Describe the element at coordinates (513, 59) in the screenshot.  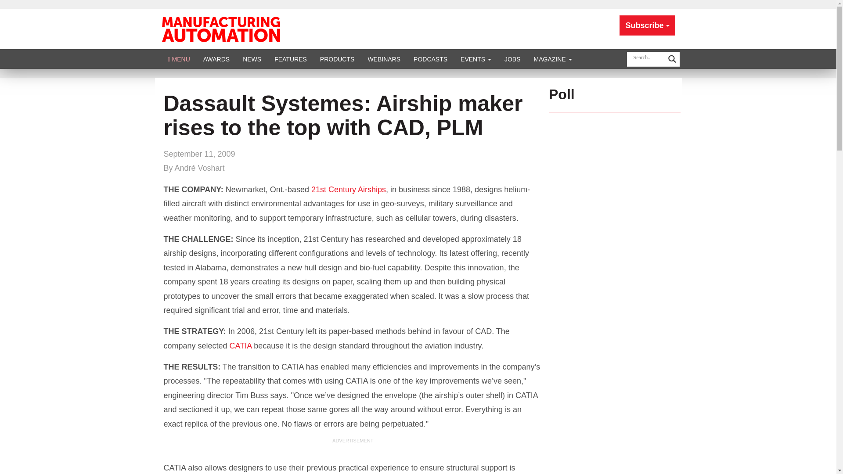
I see `JOBS` at that location.